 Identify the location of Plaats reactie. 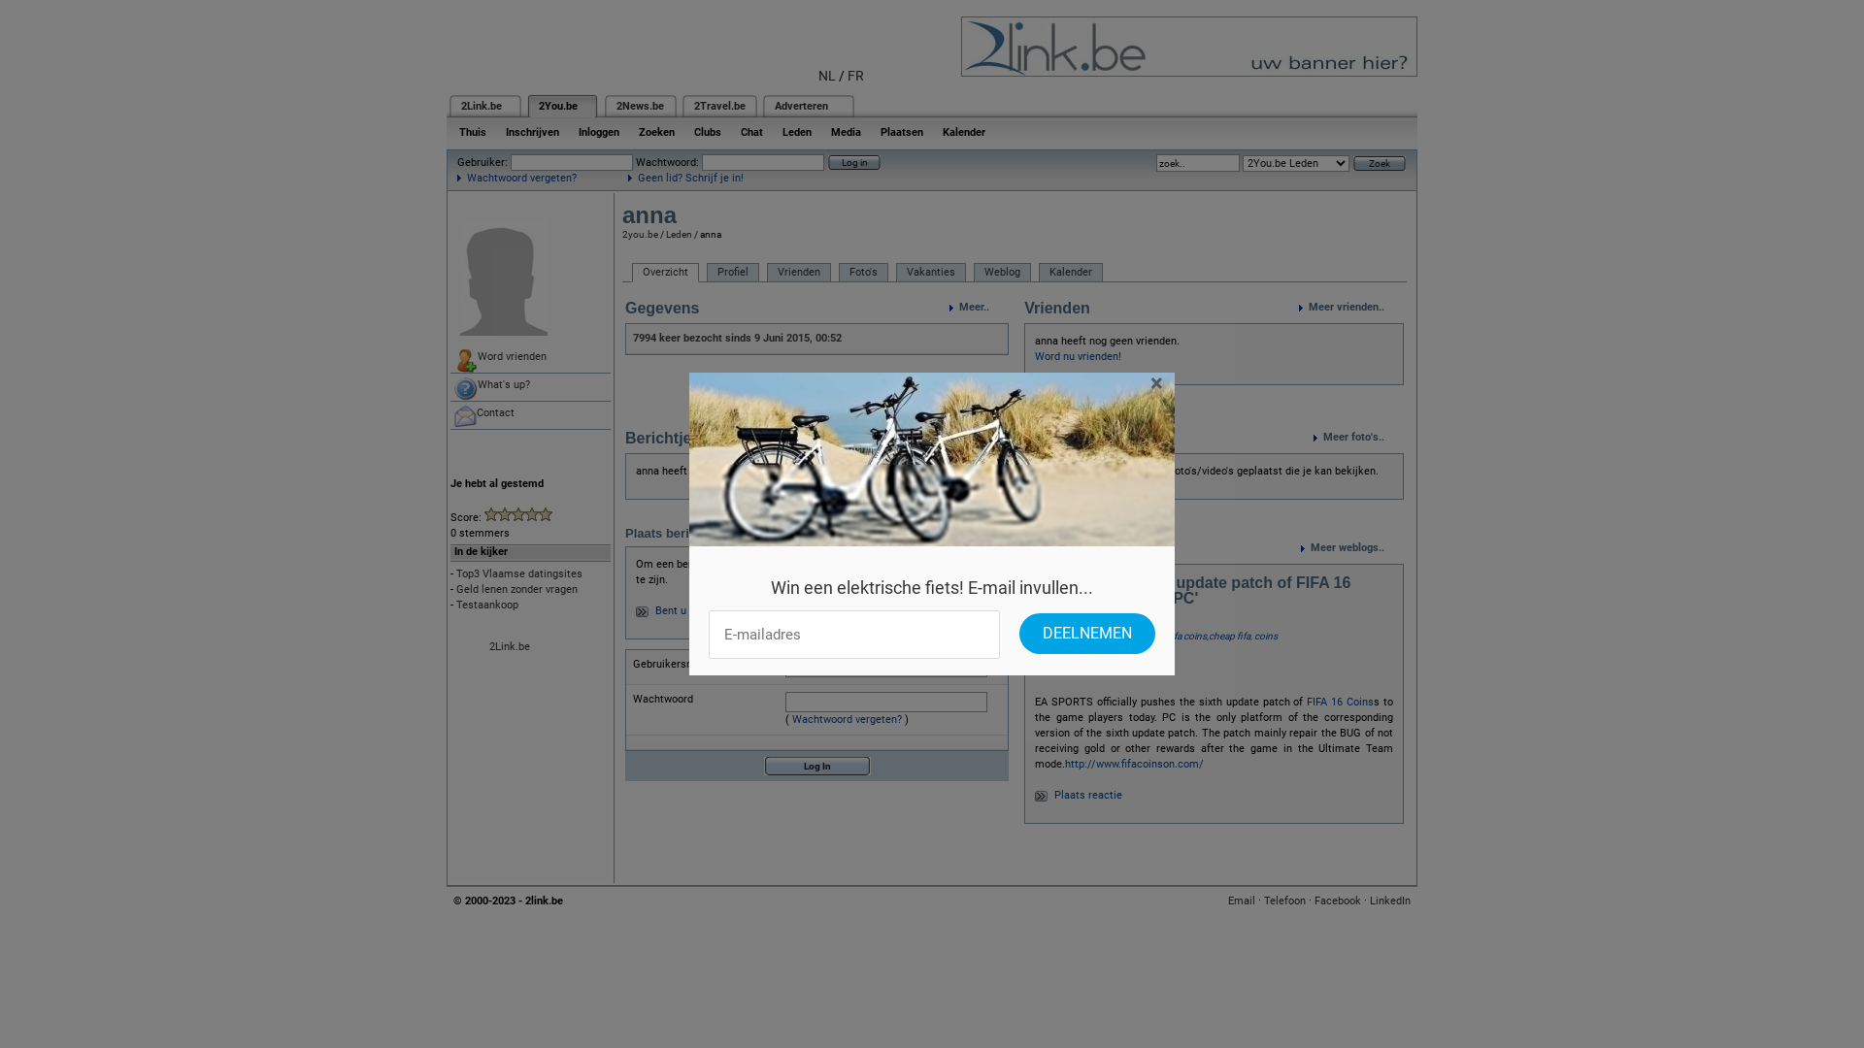
(1088, 796).